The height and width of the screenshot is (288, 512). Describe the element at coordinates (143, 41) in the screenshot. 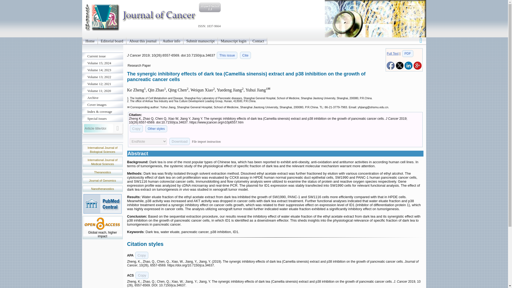

I see `About this journal` at that location.